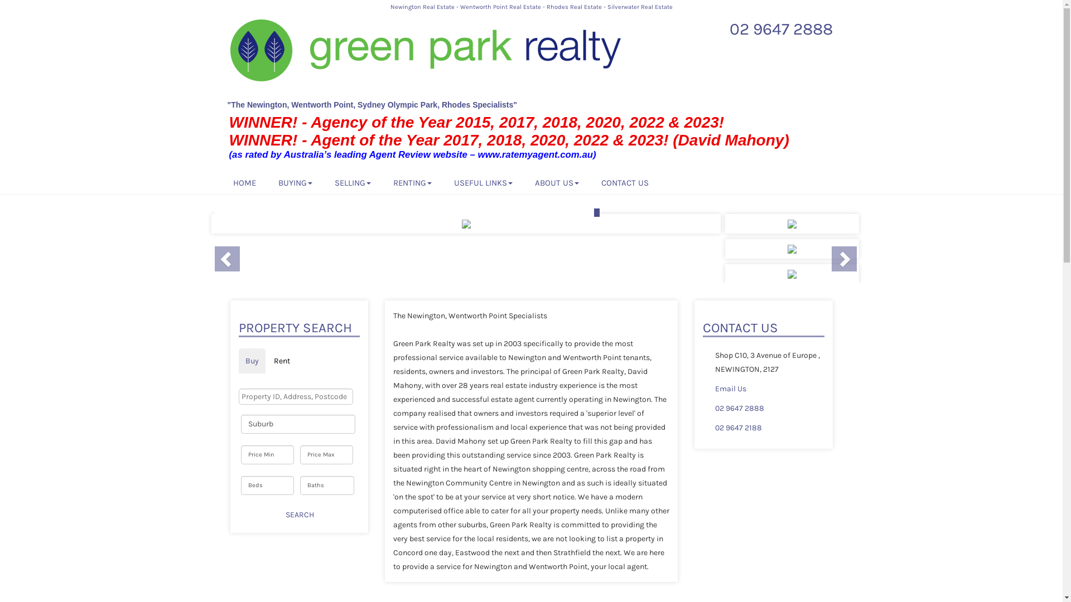  Describe the element at coordinates (731, 389) in the screenshot. I see `Email Us` at that location.